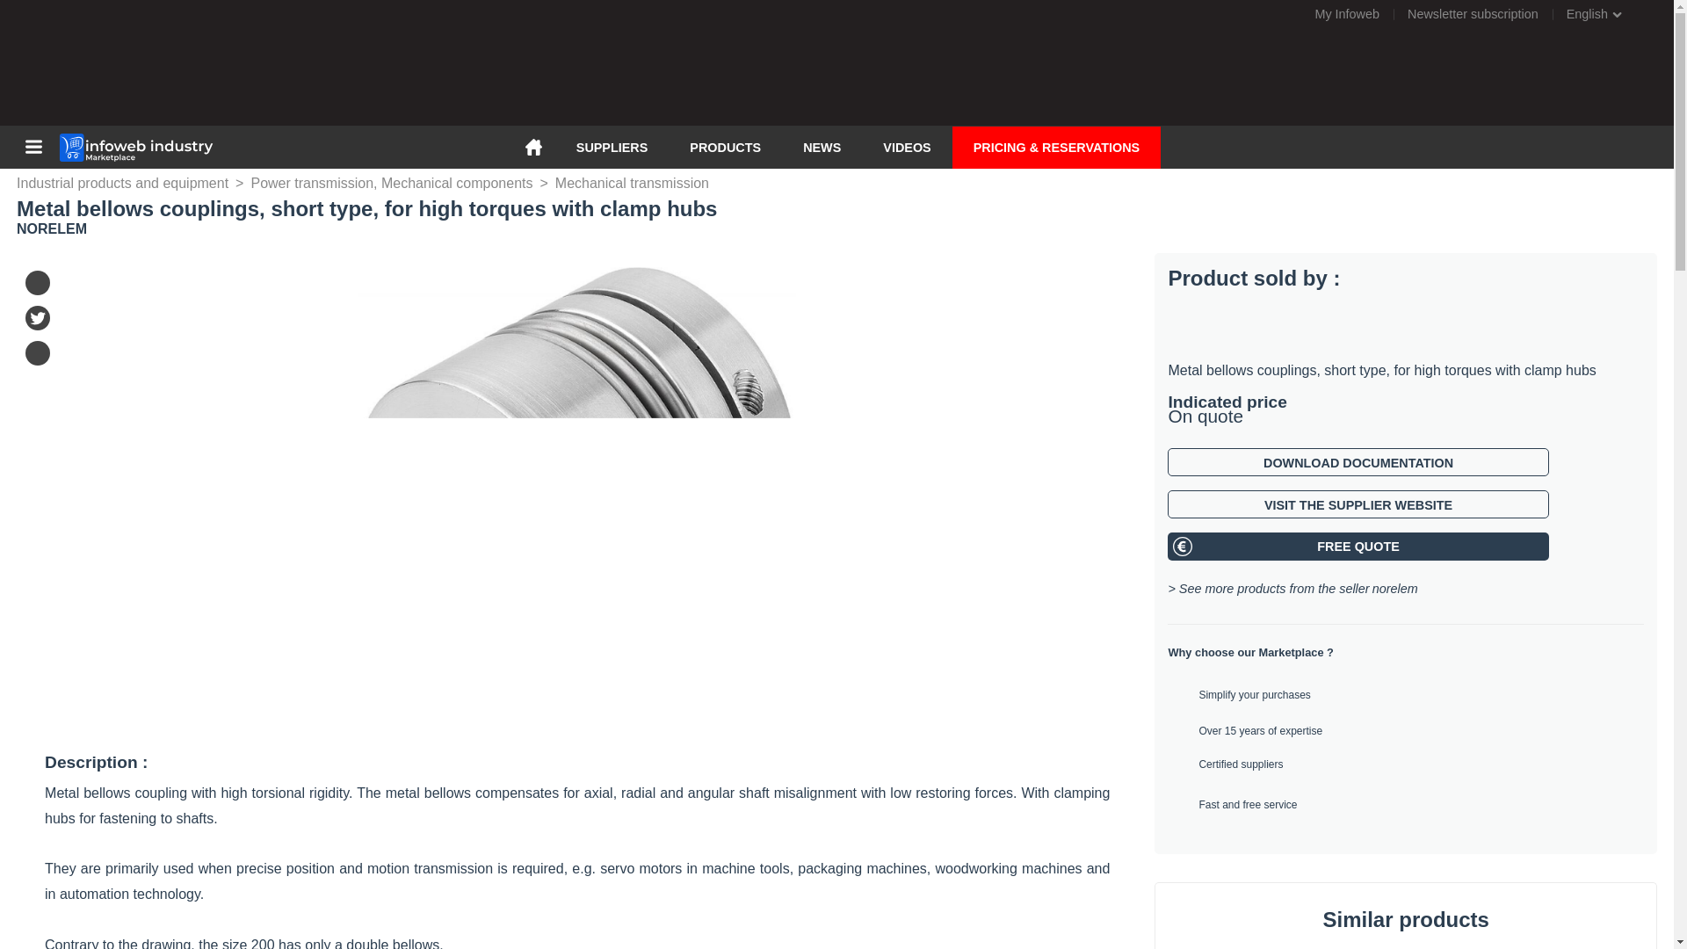 This screenshot has height=949, width=1687. Describe the element at coordinates (1473, 14) in the screenshot. I see `Newsletter subscription` at that location.